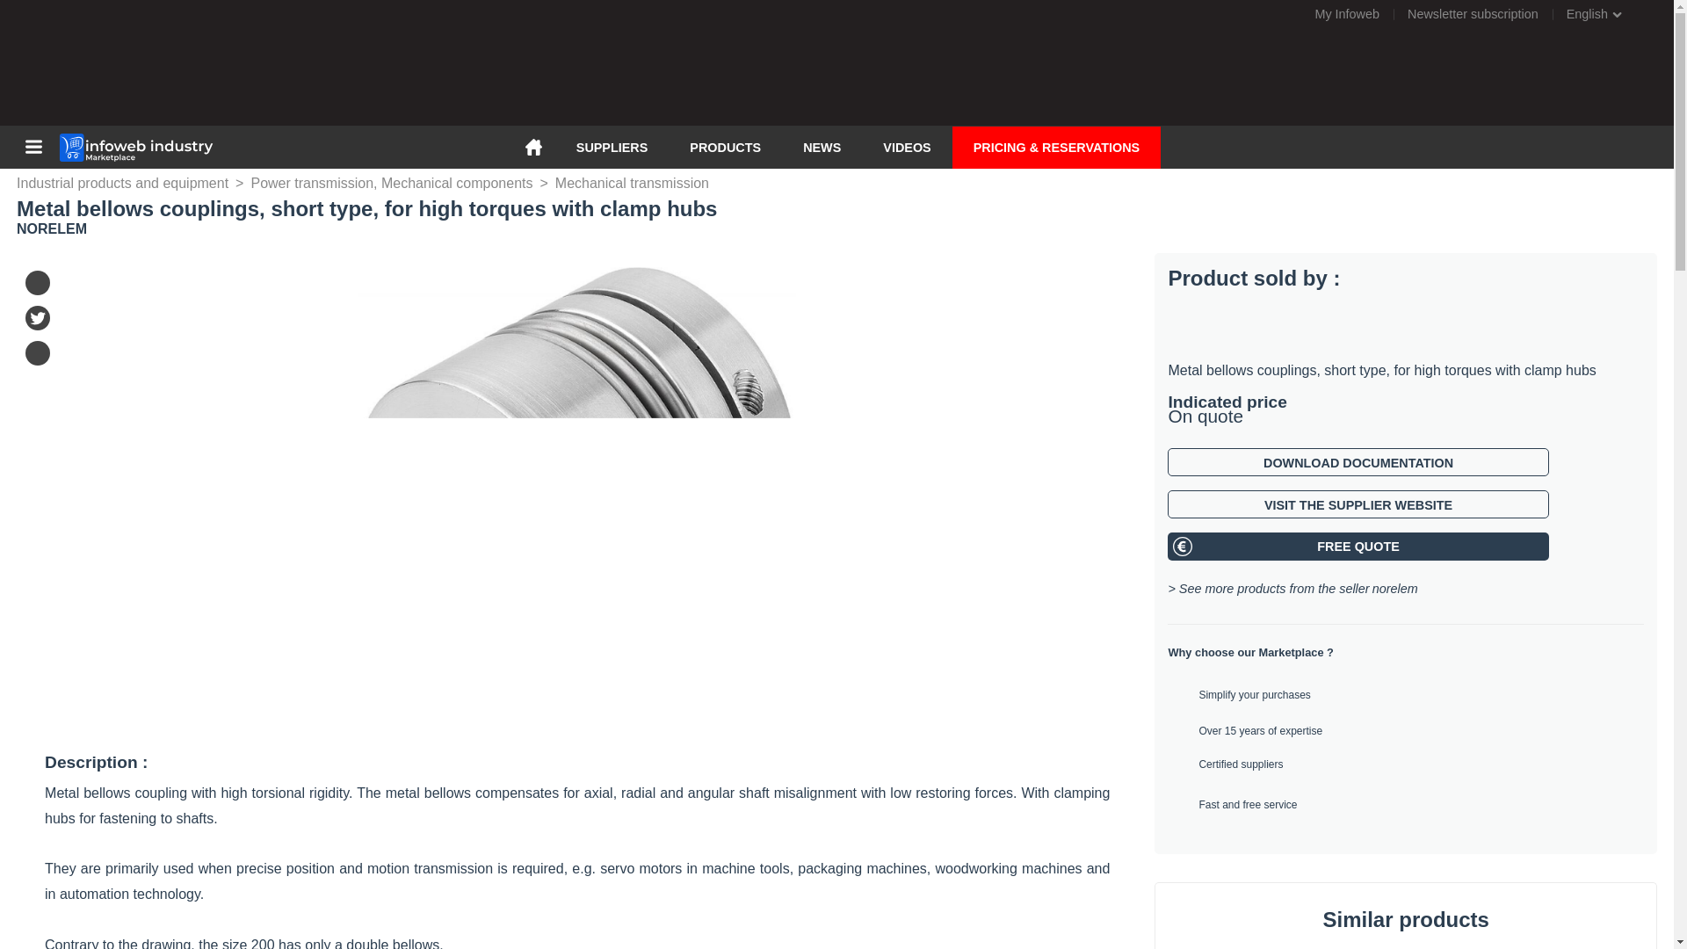 This screenshot has height=949, width=1687. Describe the element at coordinates (1473, 14) in the screenshot. I see `Newsletter subscription` at that location.